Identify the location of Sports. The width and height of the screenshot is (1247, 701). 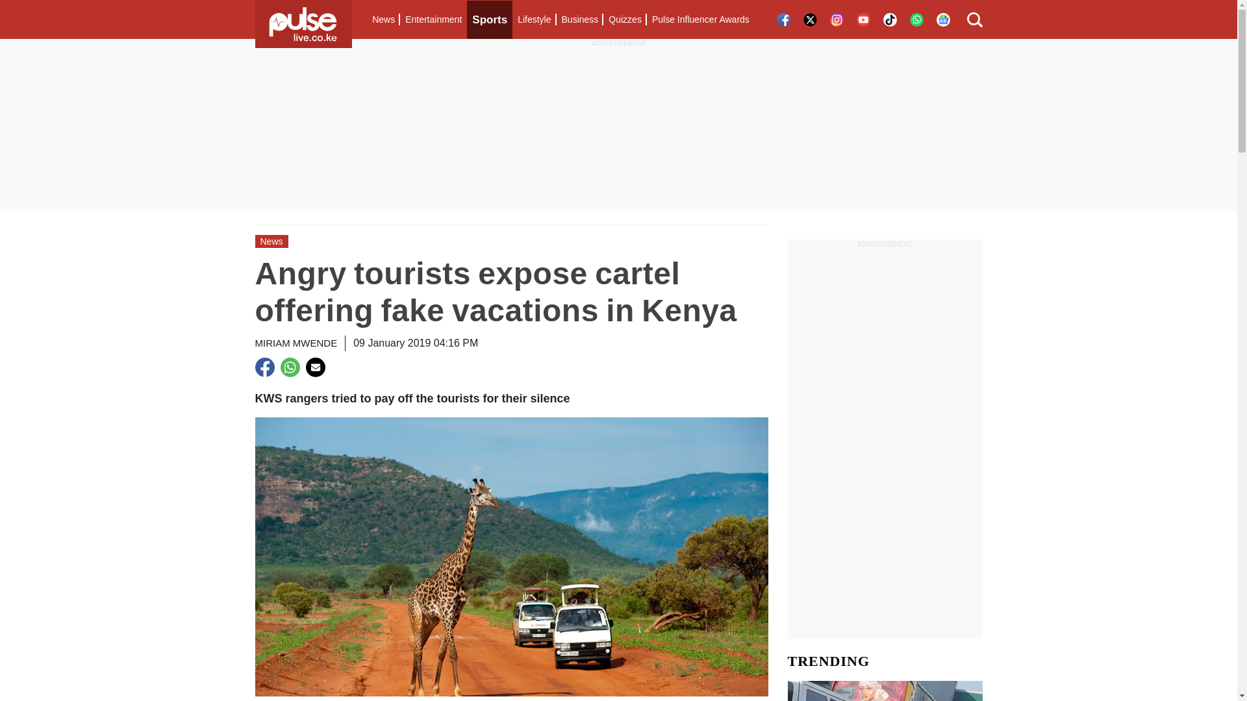
(490, 19).